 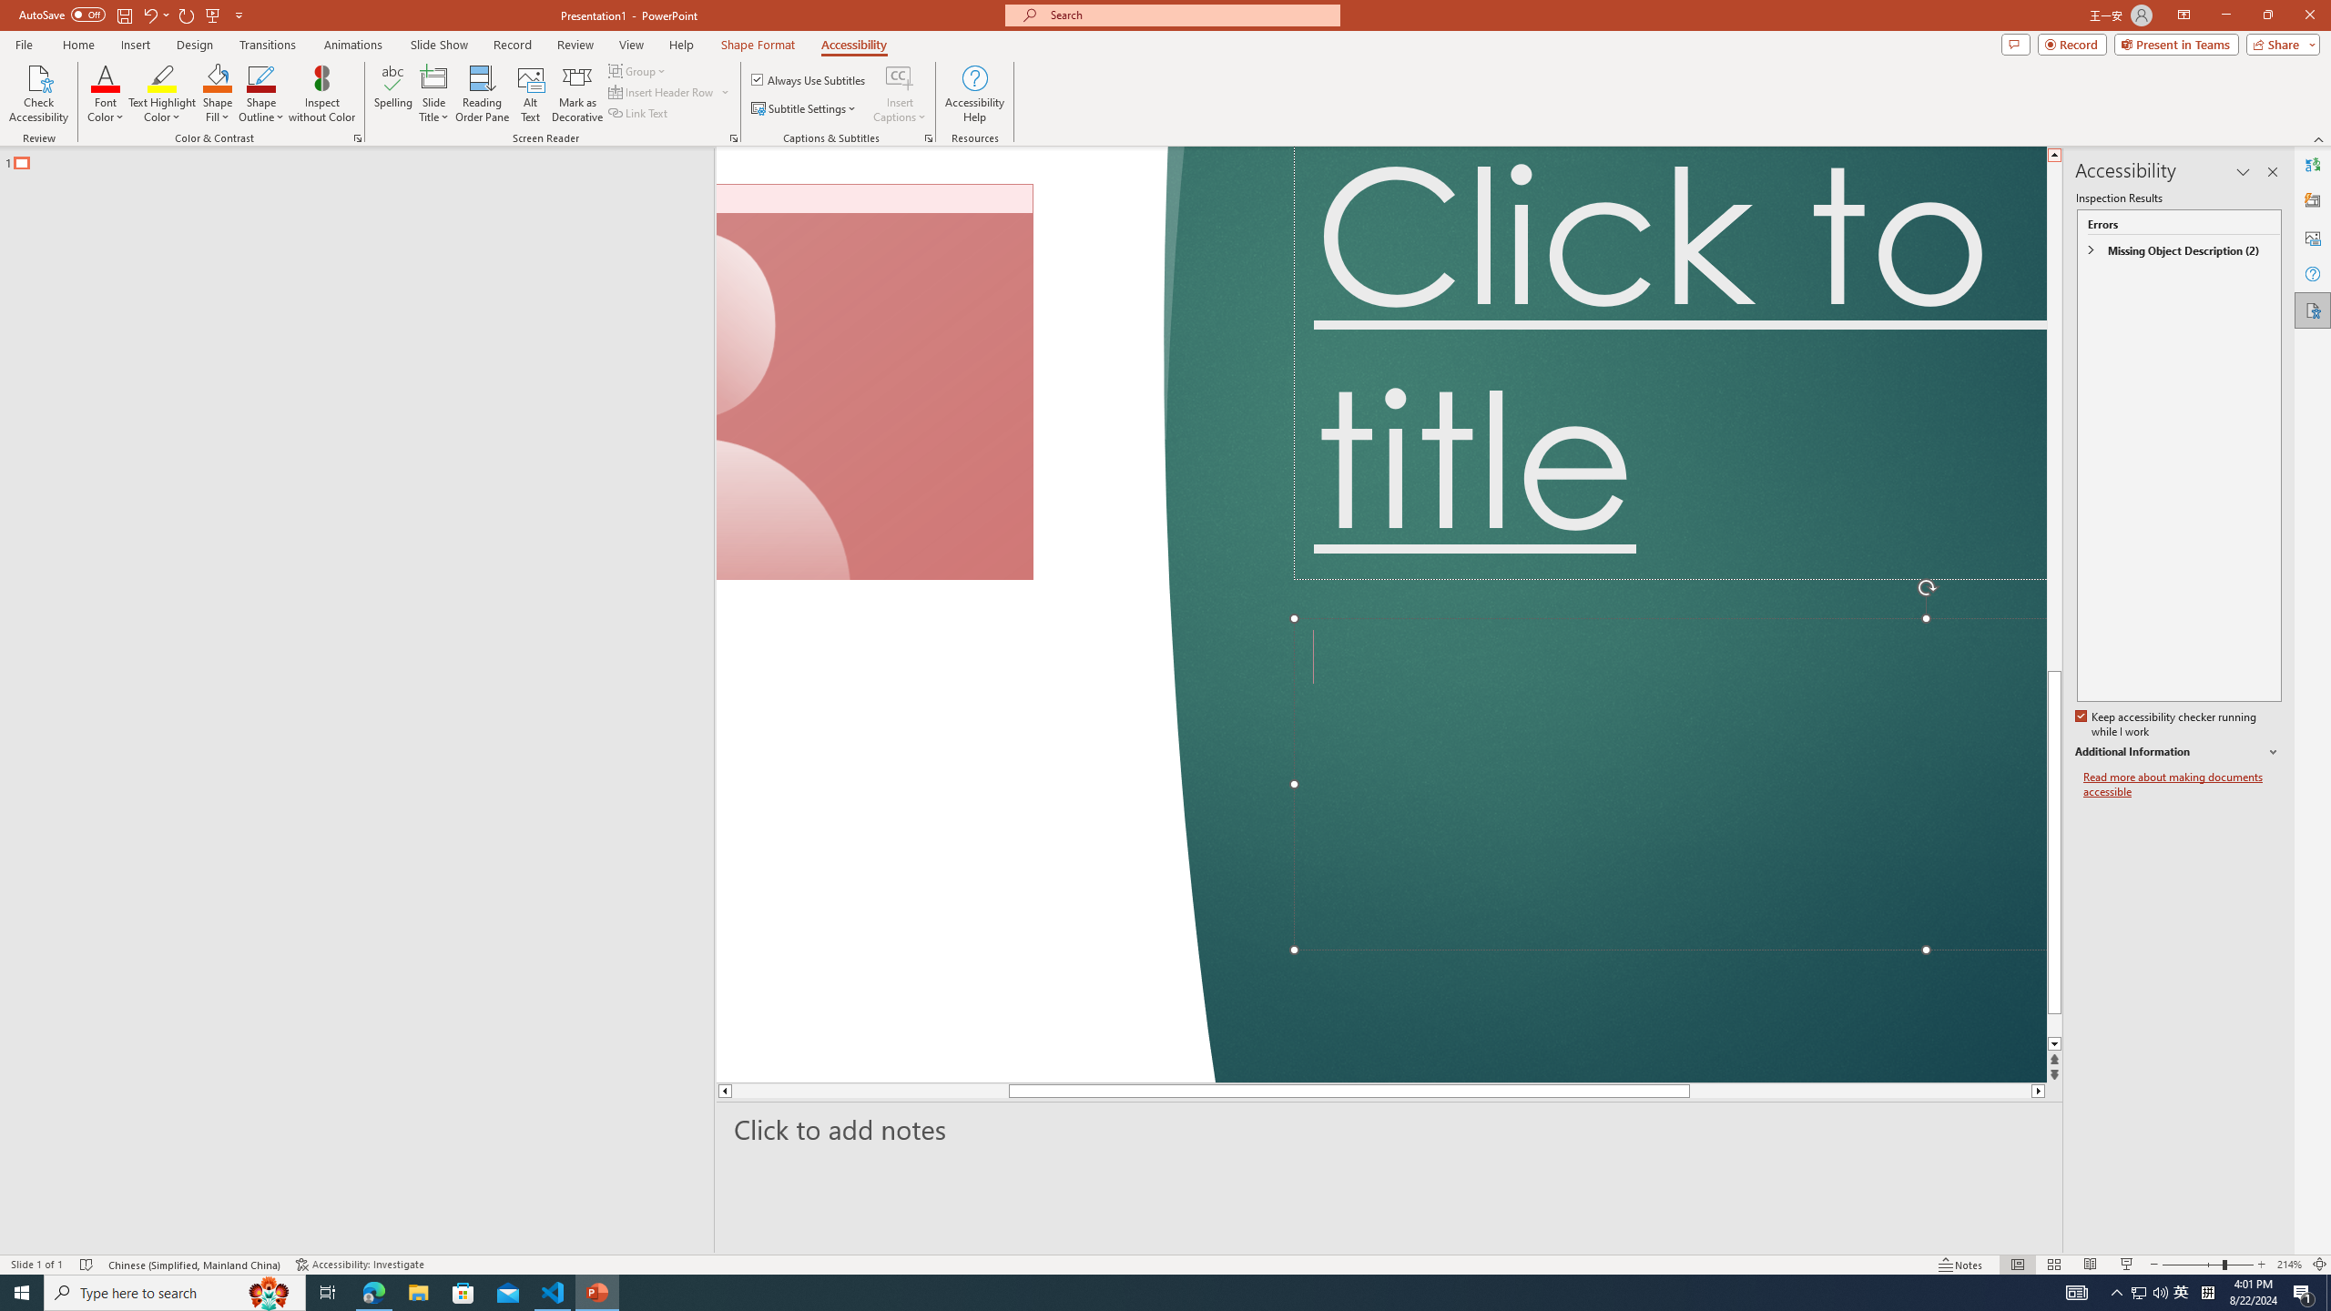 I want to click on Slide Title, so click(x=434, y=77).